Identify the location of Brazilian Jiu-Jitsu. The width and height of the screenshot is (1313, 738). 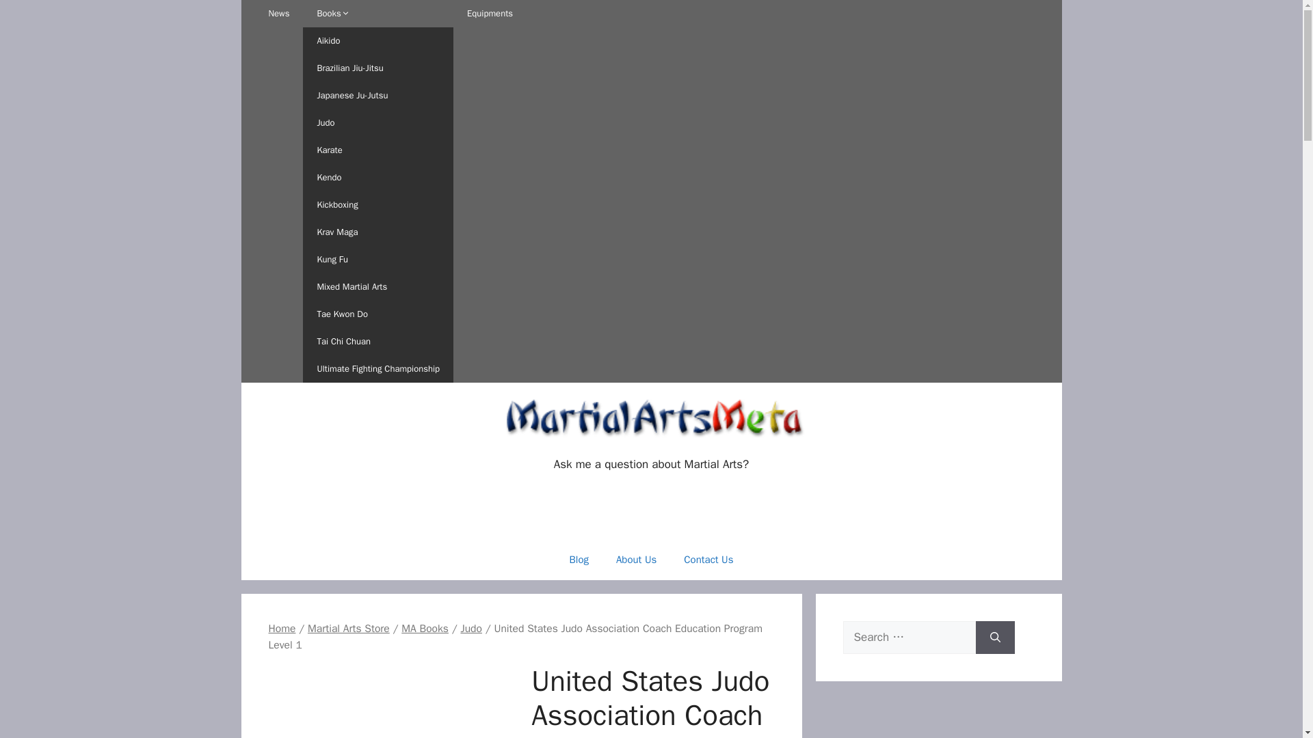
(377, 68).